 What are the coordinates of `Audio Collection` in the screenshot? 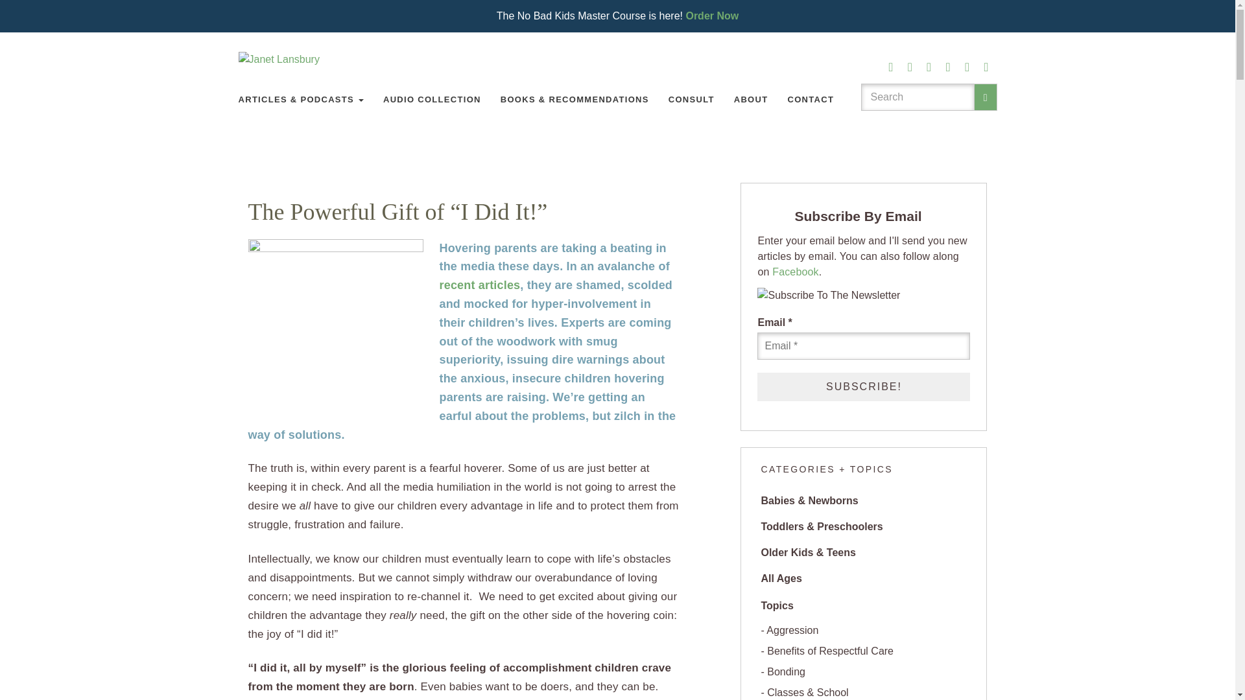 It's located at (432, 100).